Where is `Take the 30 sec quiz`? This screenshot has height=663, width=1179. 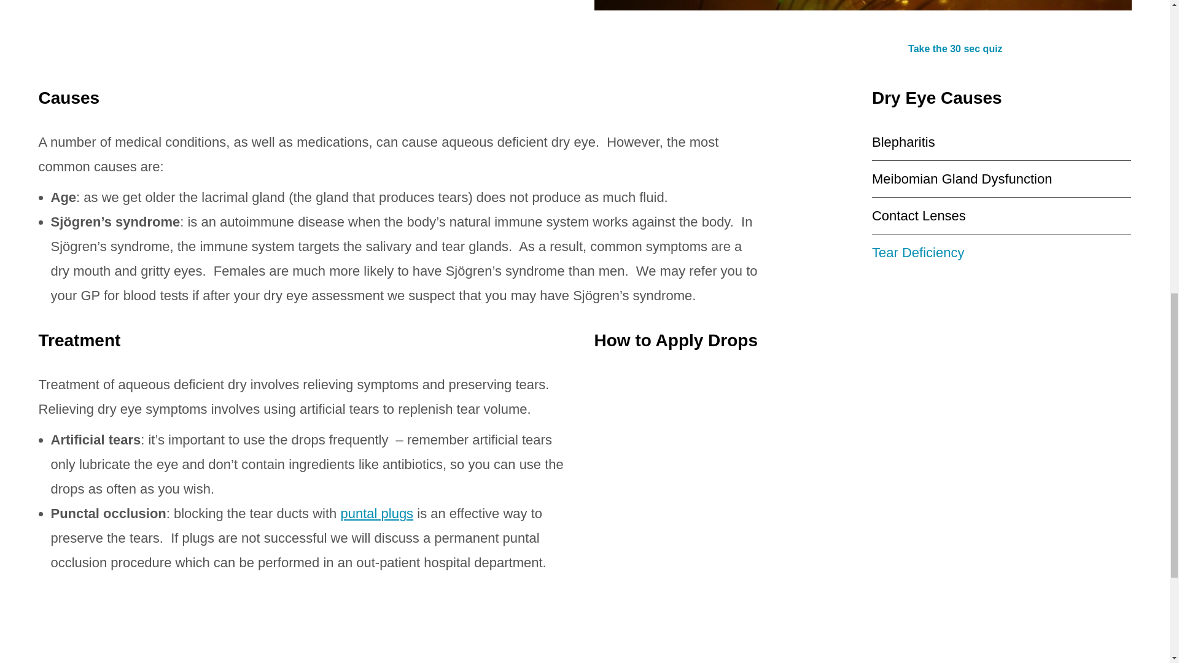 Take the 30 sec quiz is located at coordinates (955, 48).